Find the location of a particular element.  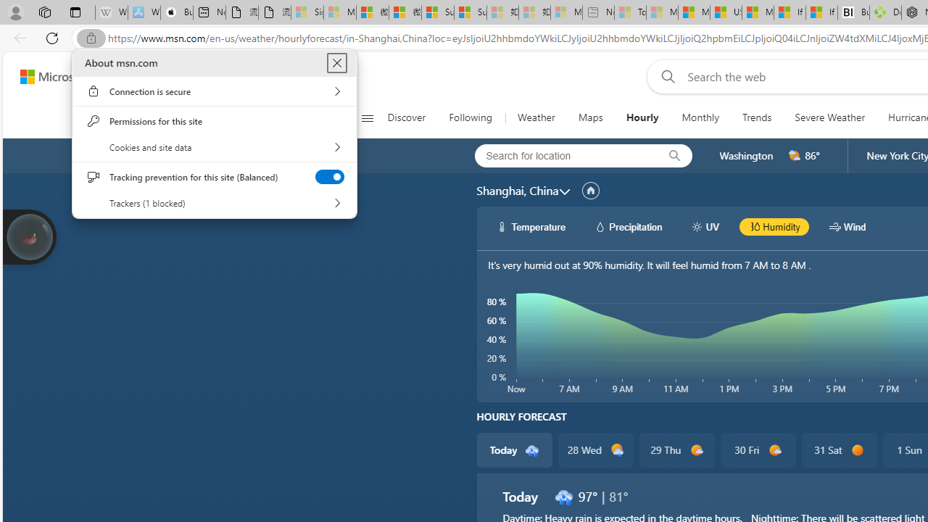

Web search is located at coordinates (666, 76).